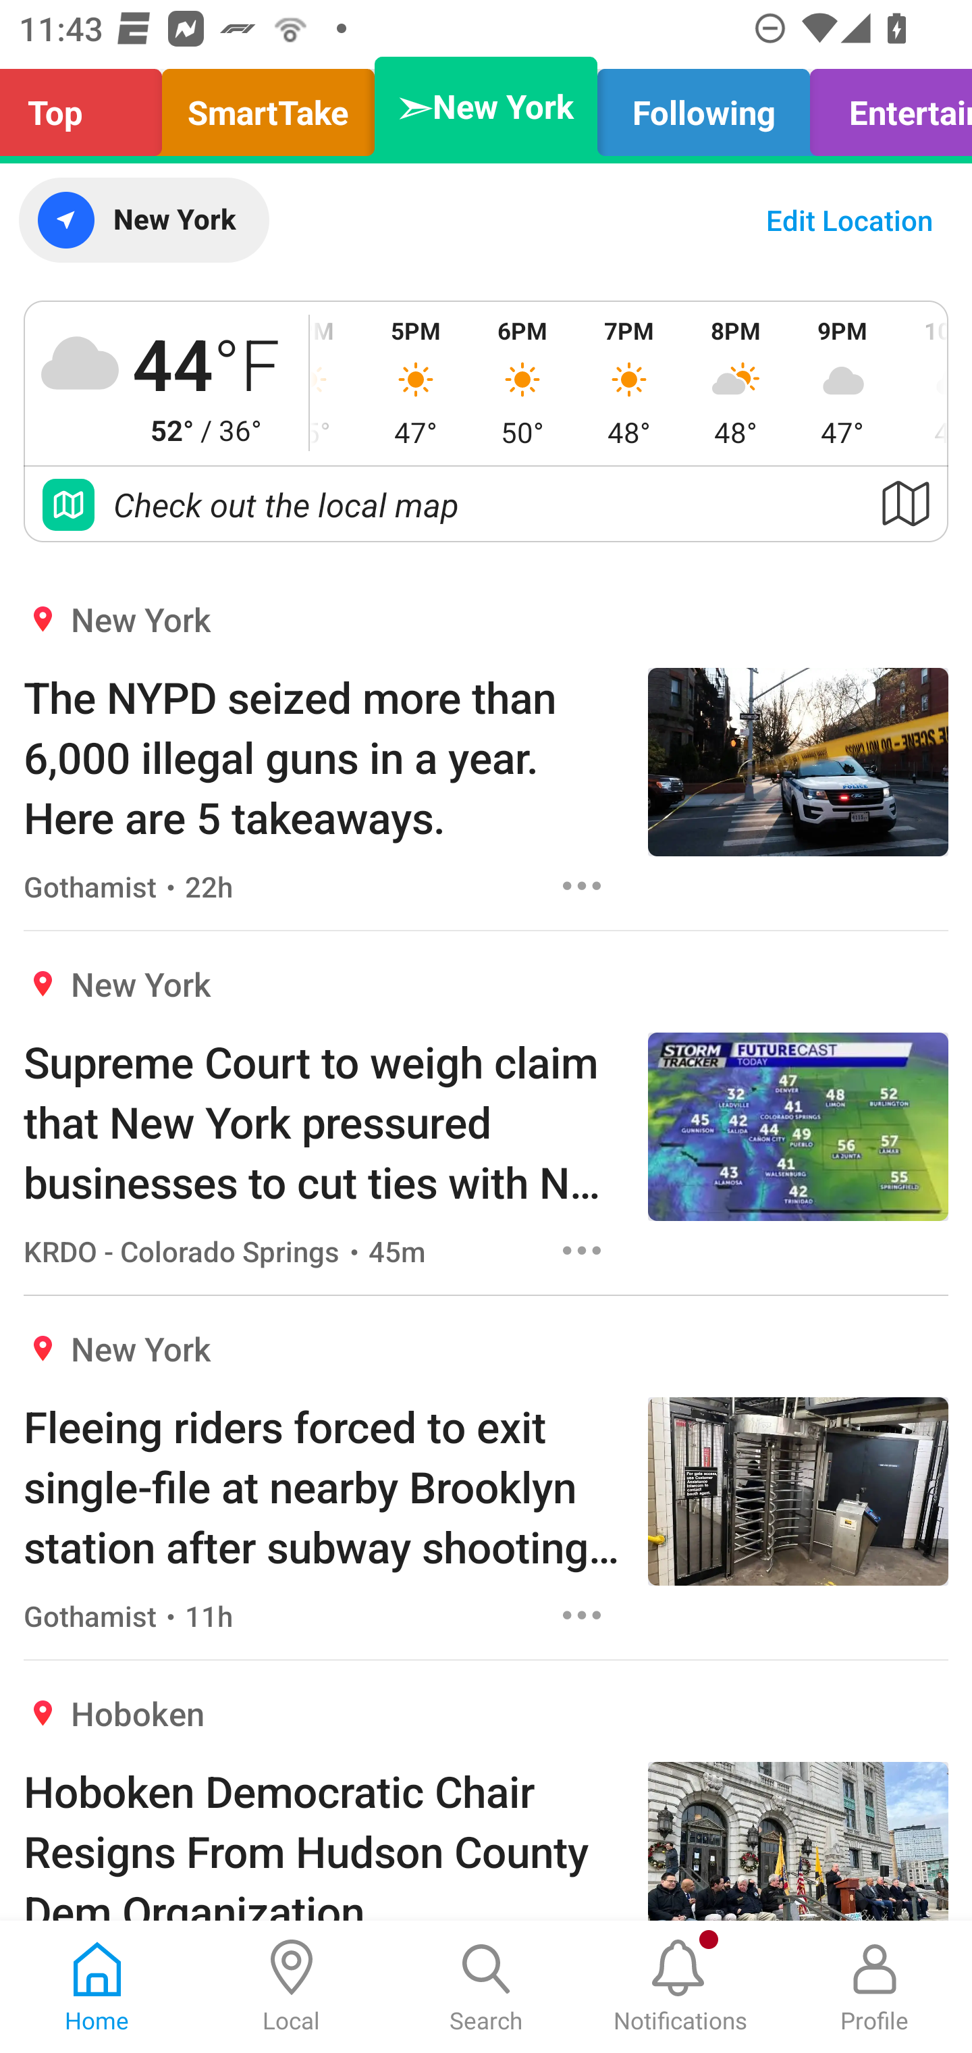 Image resolution: width=972 pixels, height=2053 pixels. Describe the element at coordinates (486, 1987) in the screenshot. I see `Search` at that location.